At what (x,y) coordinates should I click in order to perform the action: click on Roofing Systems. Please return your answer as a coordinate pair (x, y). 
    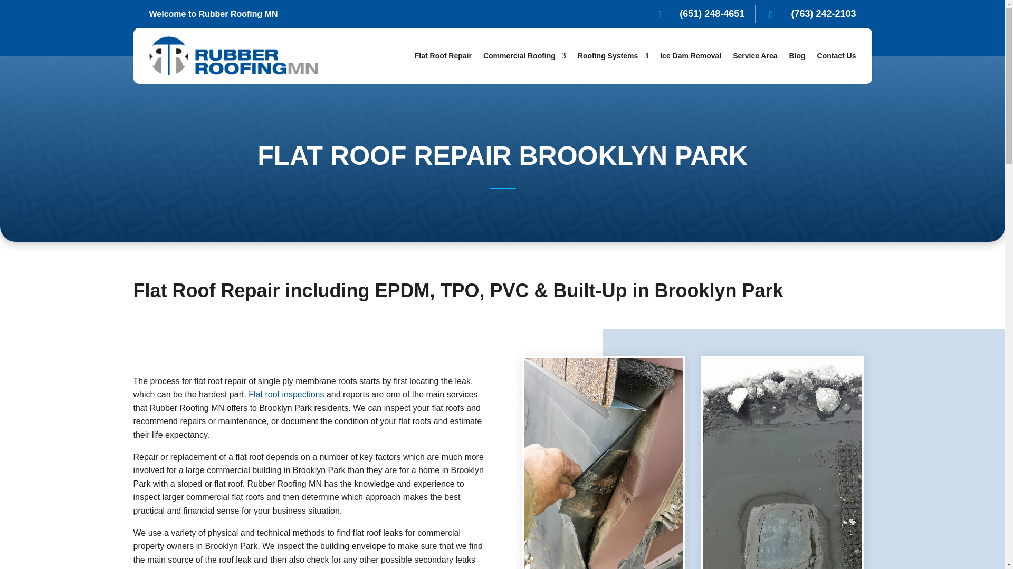
    Looking at the image, I should click on (613, 56).